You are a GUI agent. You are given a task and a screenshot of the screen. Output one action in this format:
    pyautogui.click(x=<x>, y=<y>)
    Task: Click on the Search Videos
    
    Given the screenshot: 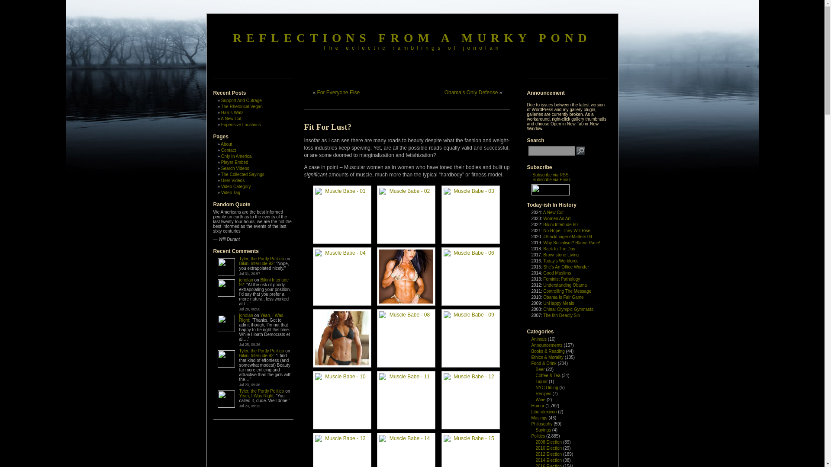 What is the action you would take?
    pyautogui.click(x=235, y=169)
    